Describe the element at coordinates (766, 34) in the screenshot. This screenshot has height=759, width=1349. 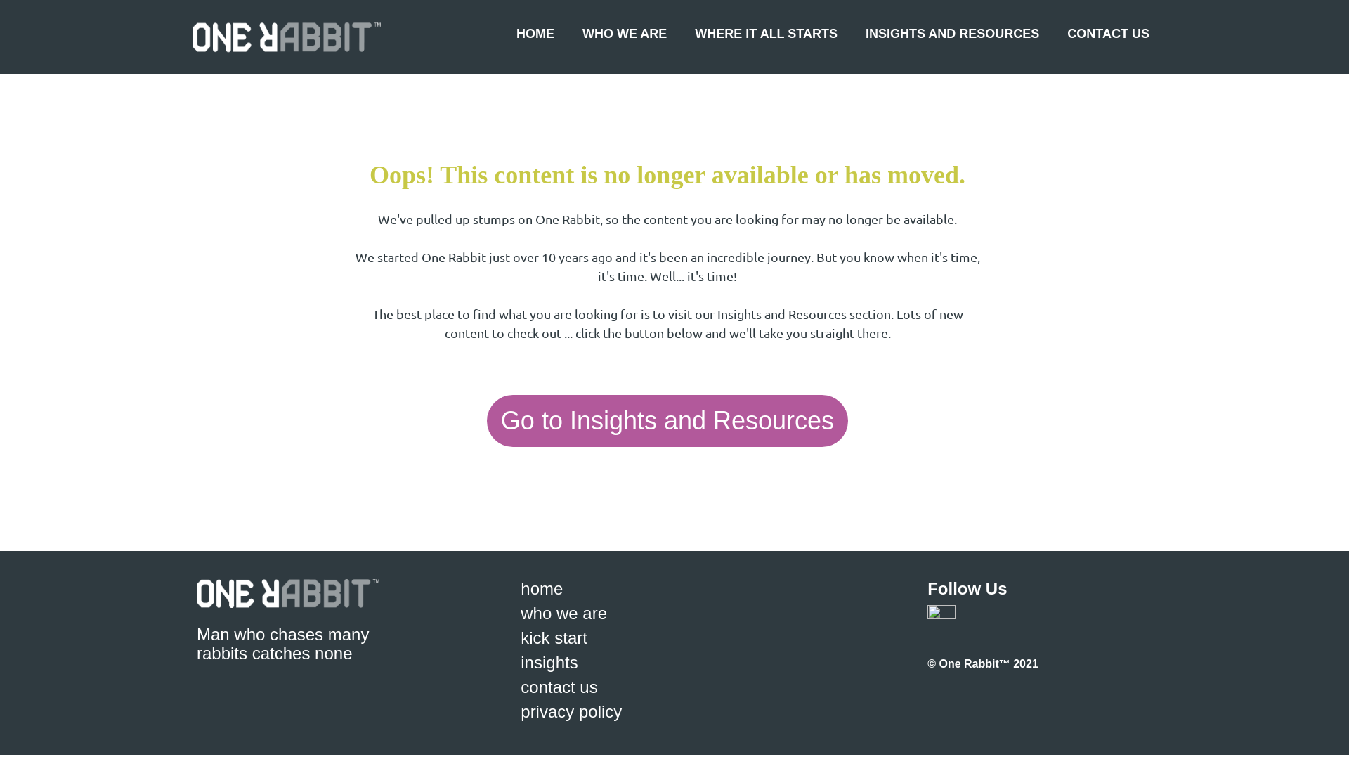
I see `WHERE IT ALL STARTS` at that location.